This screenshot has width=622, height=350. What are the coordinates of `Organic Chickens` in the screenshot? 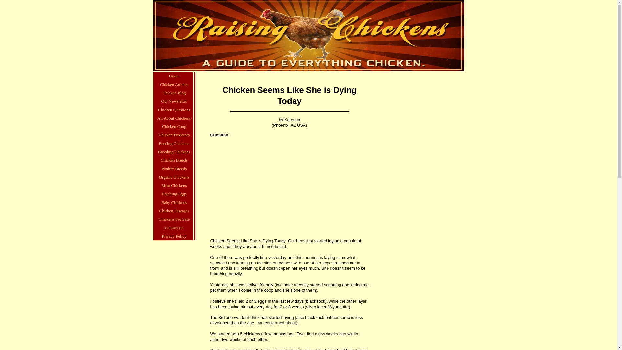 It's located at (174, 177).